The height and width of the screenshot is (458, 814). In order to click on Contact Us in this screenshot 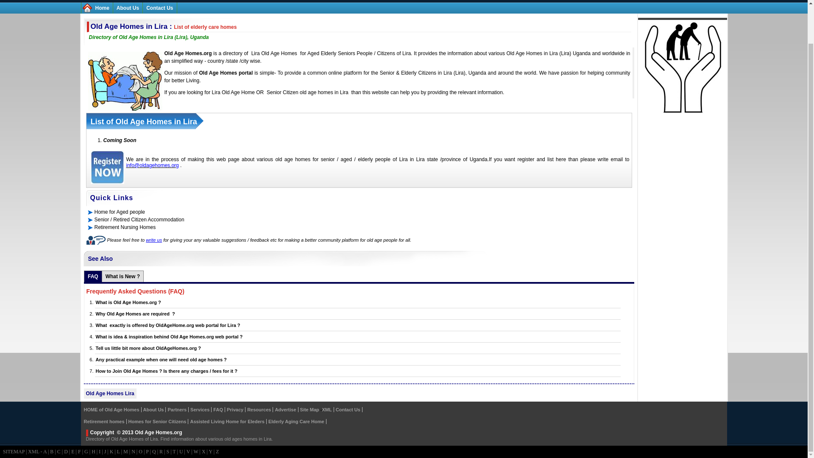, I will do `click(159, 8)`.